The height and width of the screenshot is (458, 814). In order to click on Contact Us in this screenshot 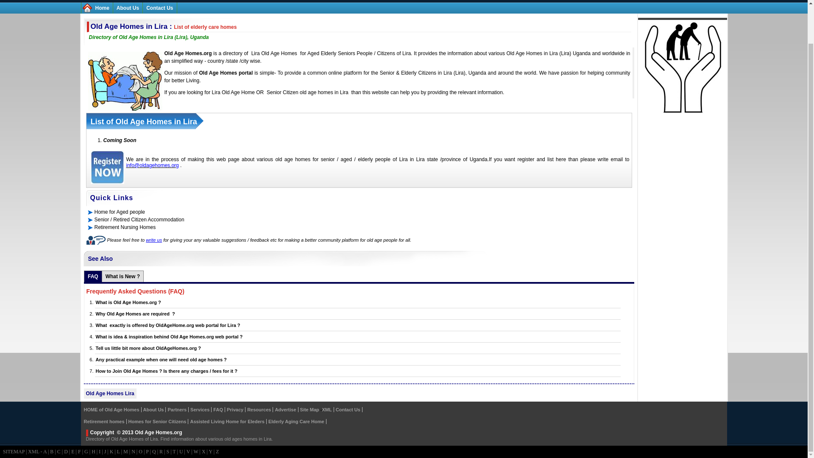, I will do `click(159, 8)`.